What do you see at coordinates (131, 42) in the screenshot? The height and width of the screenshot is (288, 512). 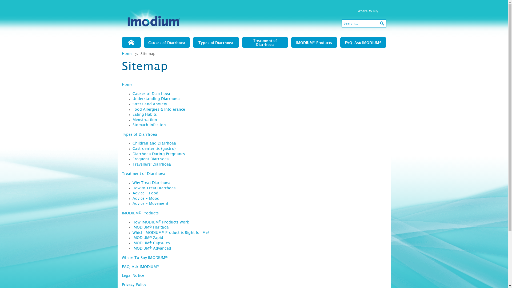 I see `Home` at bounding box center [131, 42].